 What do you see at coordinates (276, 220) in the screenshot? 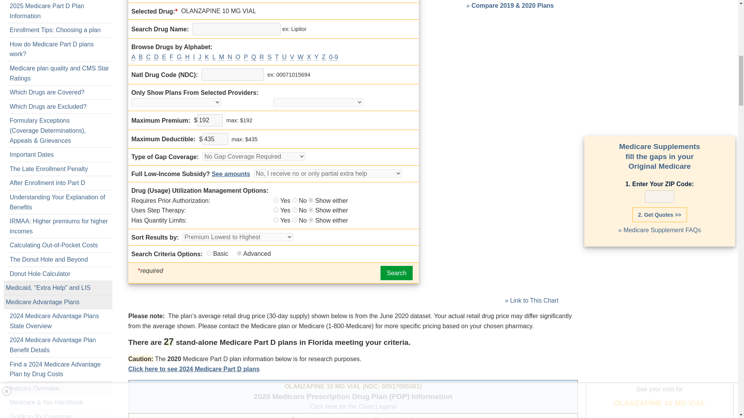
I see `Y` at bounding box center [276, 220].